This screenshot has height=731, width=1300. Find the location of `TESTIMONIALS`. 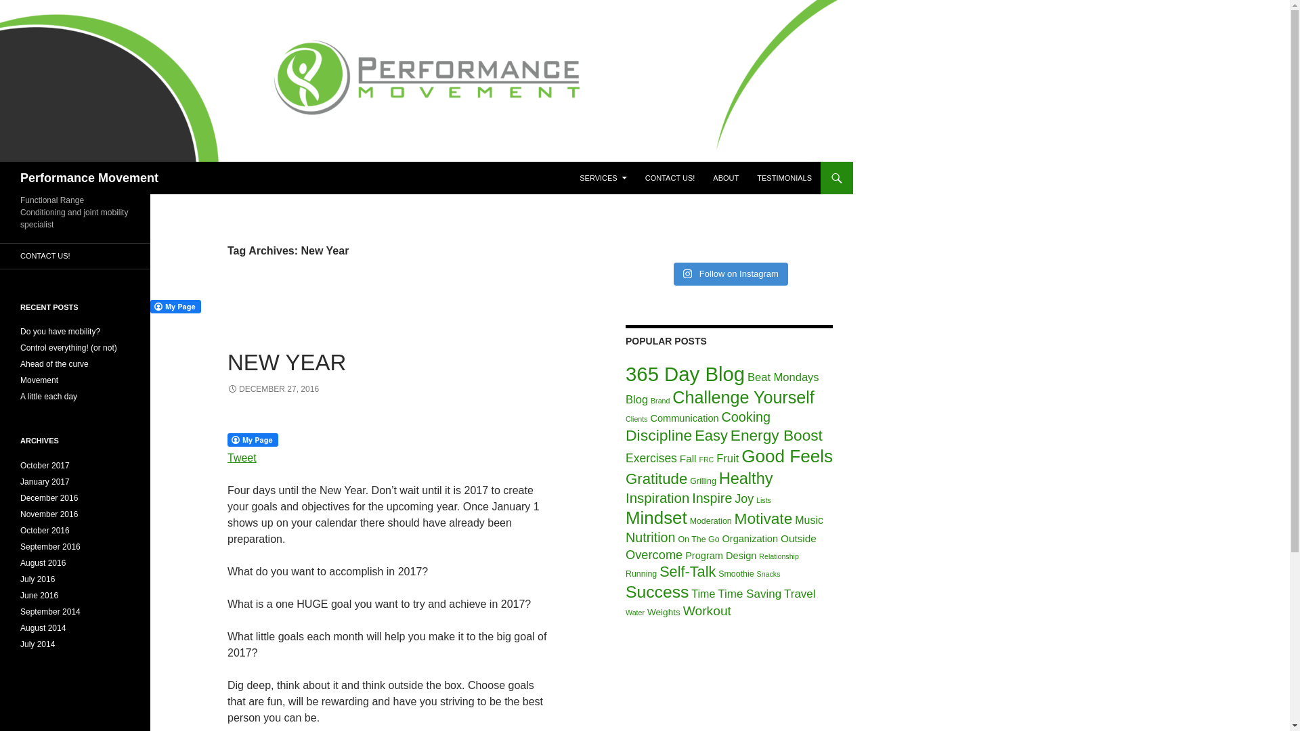

TESTIMONIALS is located at coordinates (784, 177).